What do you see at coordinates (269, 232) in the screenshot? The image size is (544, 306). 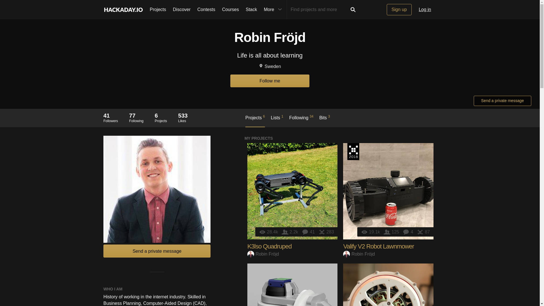 I see `View Count` at bounding box center [269, 232].